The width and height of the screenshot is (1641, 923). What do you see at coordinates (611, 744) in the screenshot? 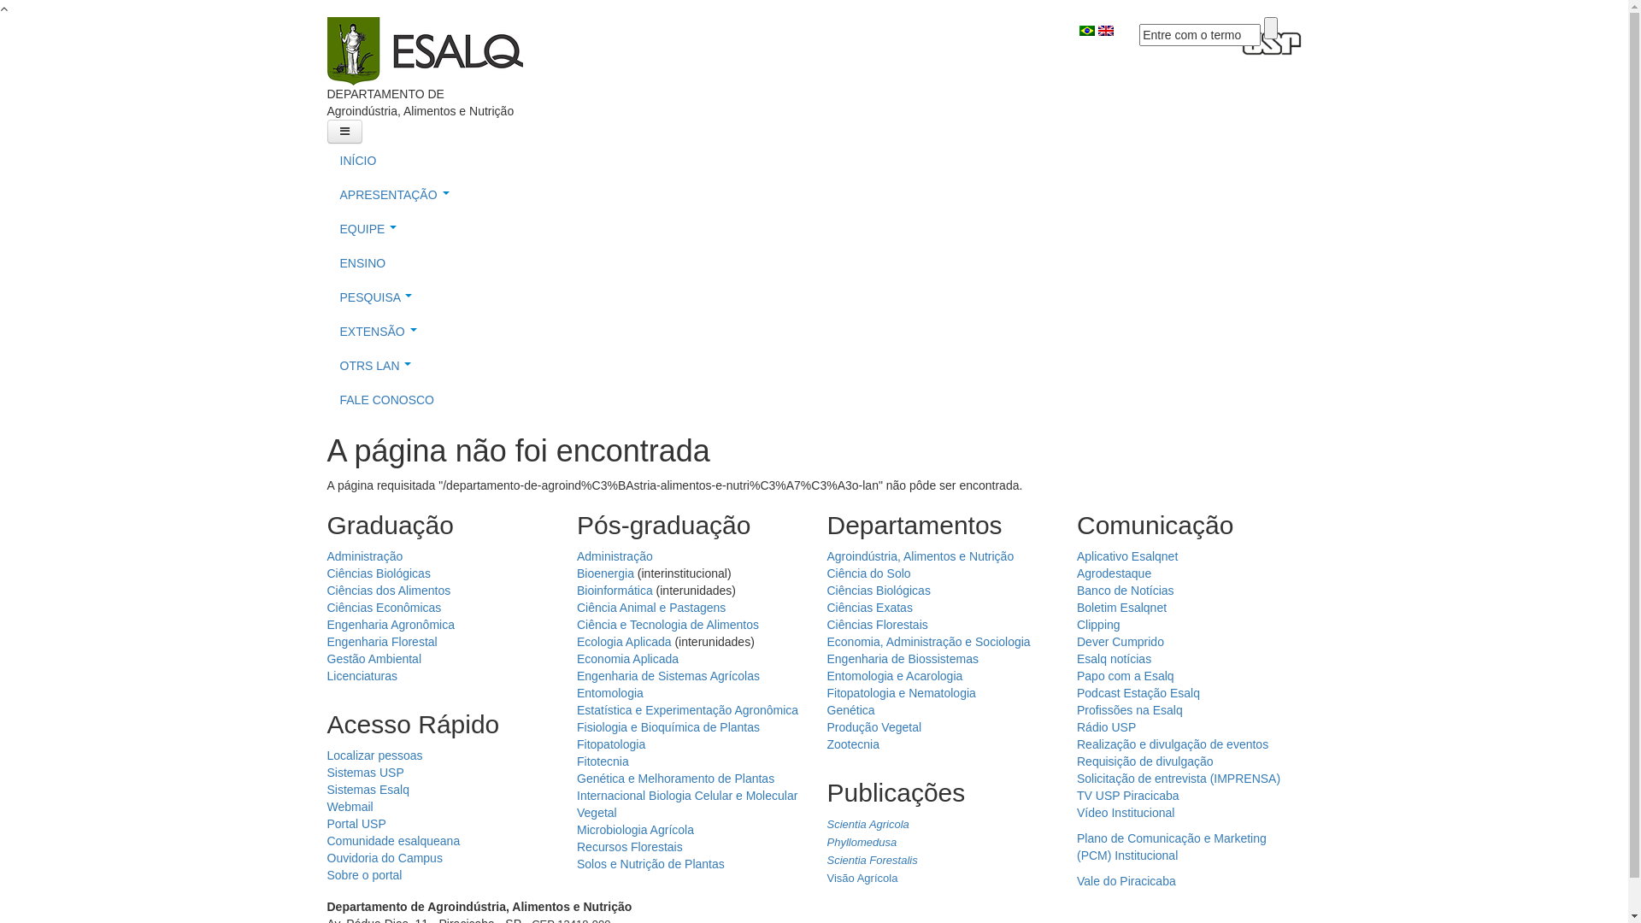
I see `Fitopatologia` at bounding box center [611, 744].